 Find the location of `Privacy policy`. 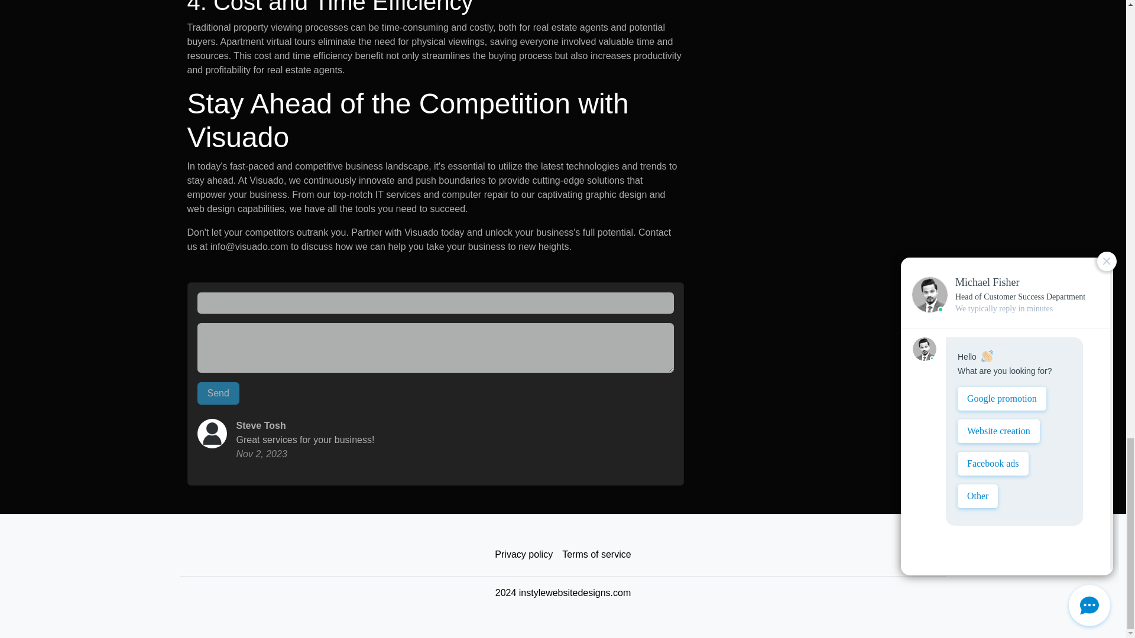

Privacy policy is located at coordinates (524, 555).